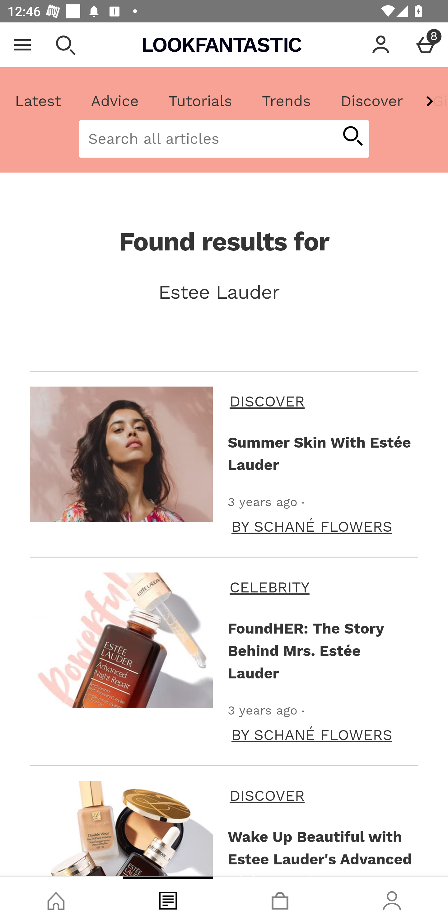  Describe the element at coordinates (321, 454) in the screenshot. I see `Summer Skin With Estée Lauder` at that location.